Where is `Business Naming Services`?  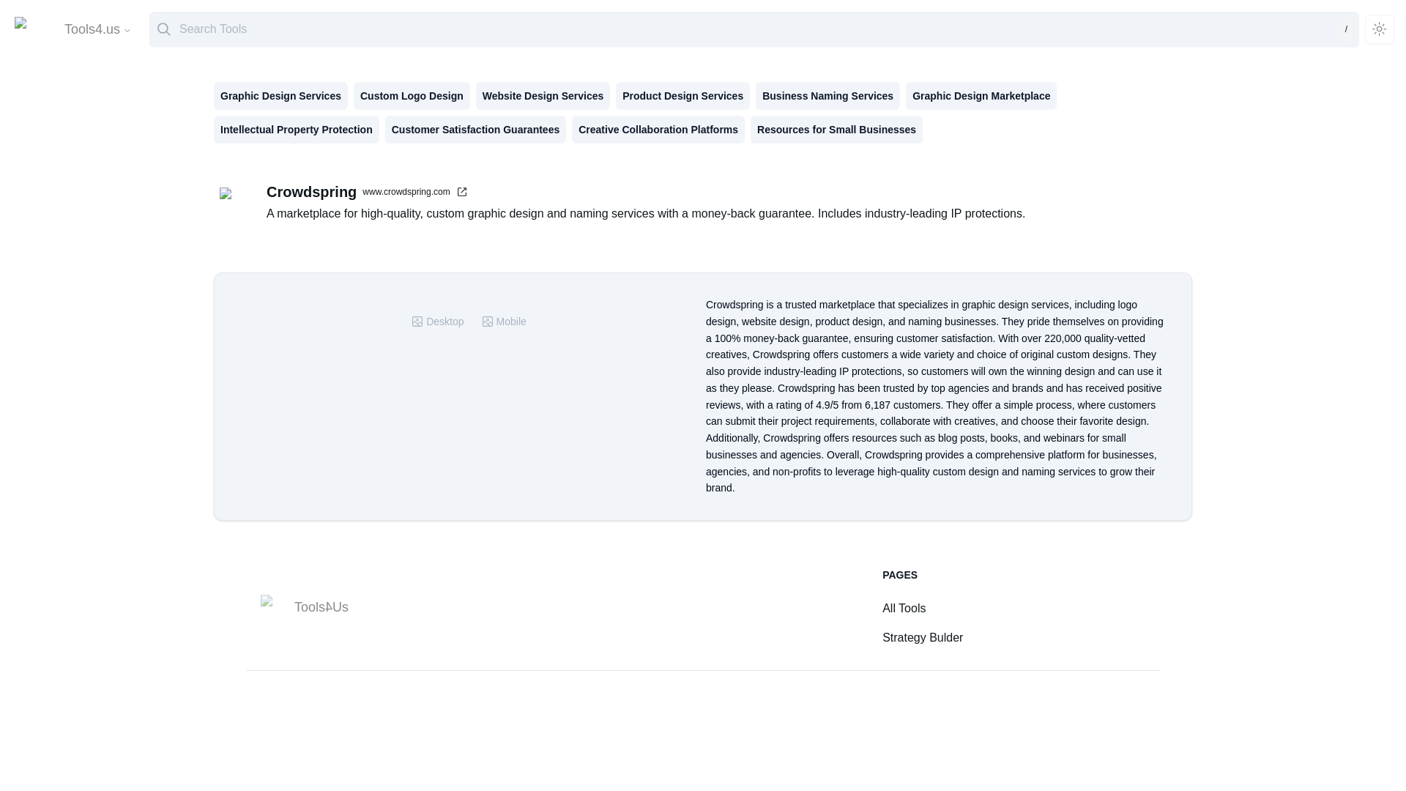
Business Naming Services is located at coordinates (827, 96).